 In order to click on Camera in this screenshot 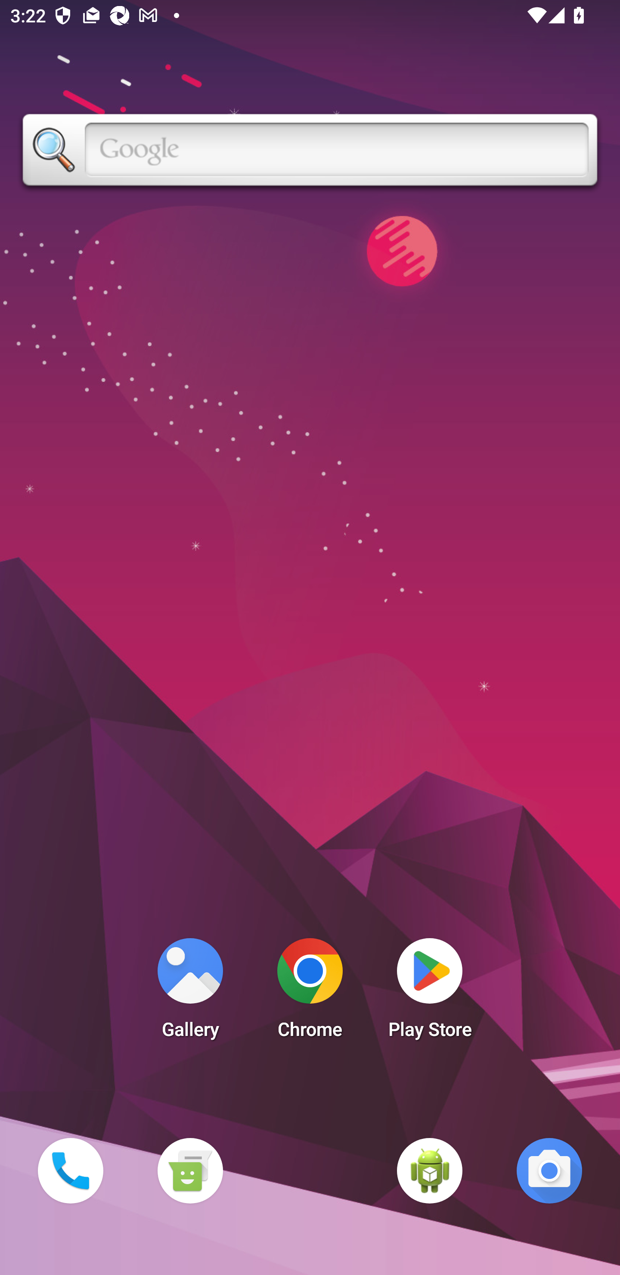, I will do `click(549, 1170)`.